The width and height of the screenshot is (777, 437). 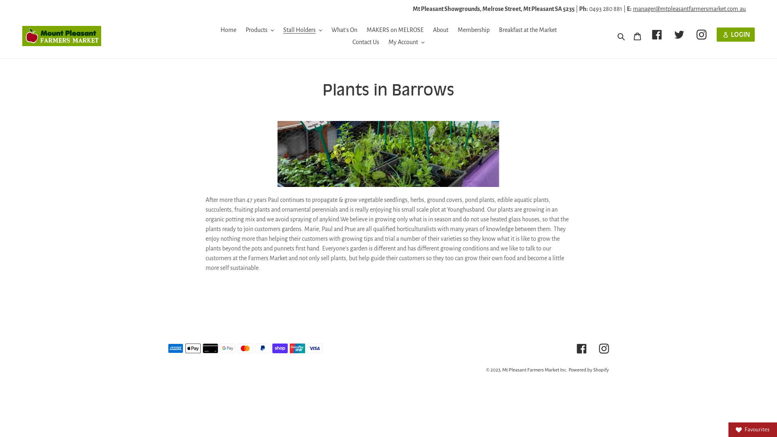 I want to click on Twitter, so click(x=679, y=35).